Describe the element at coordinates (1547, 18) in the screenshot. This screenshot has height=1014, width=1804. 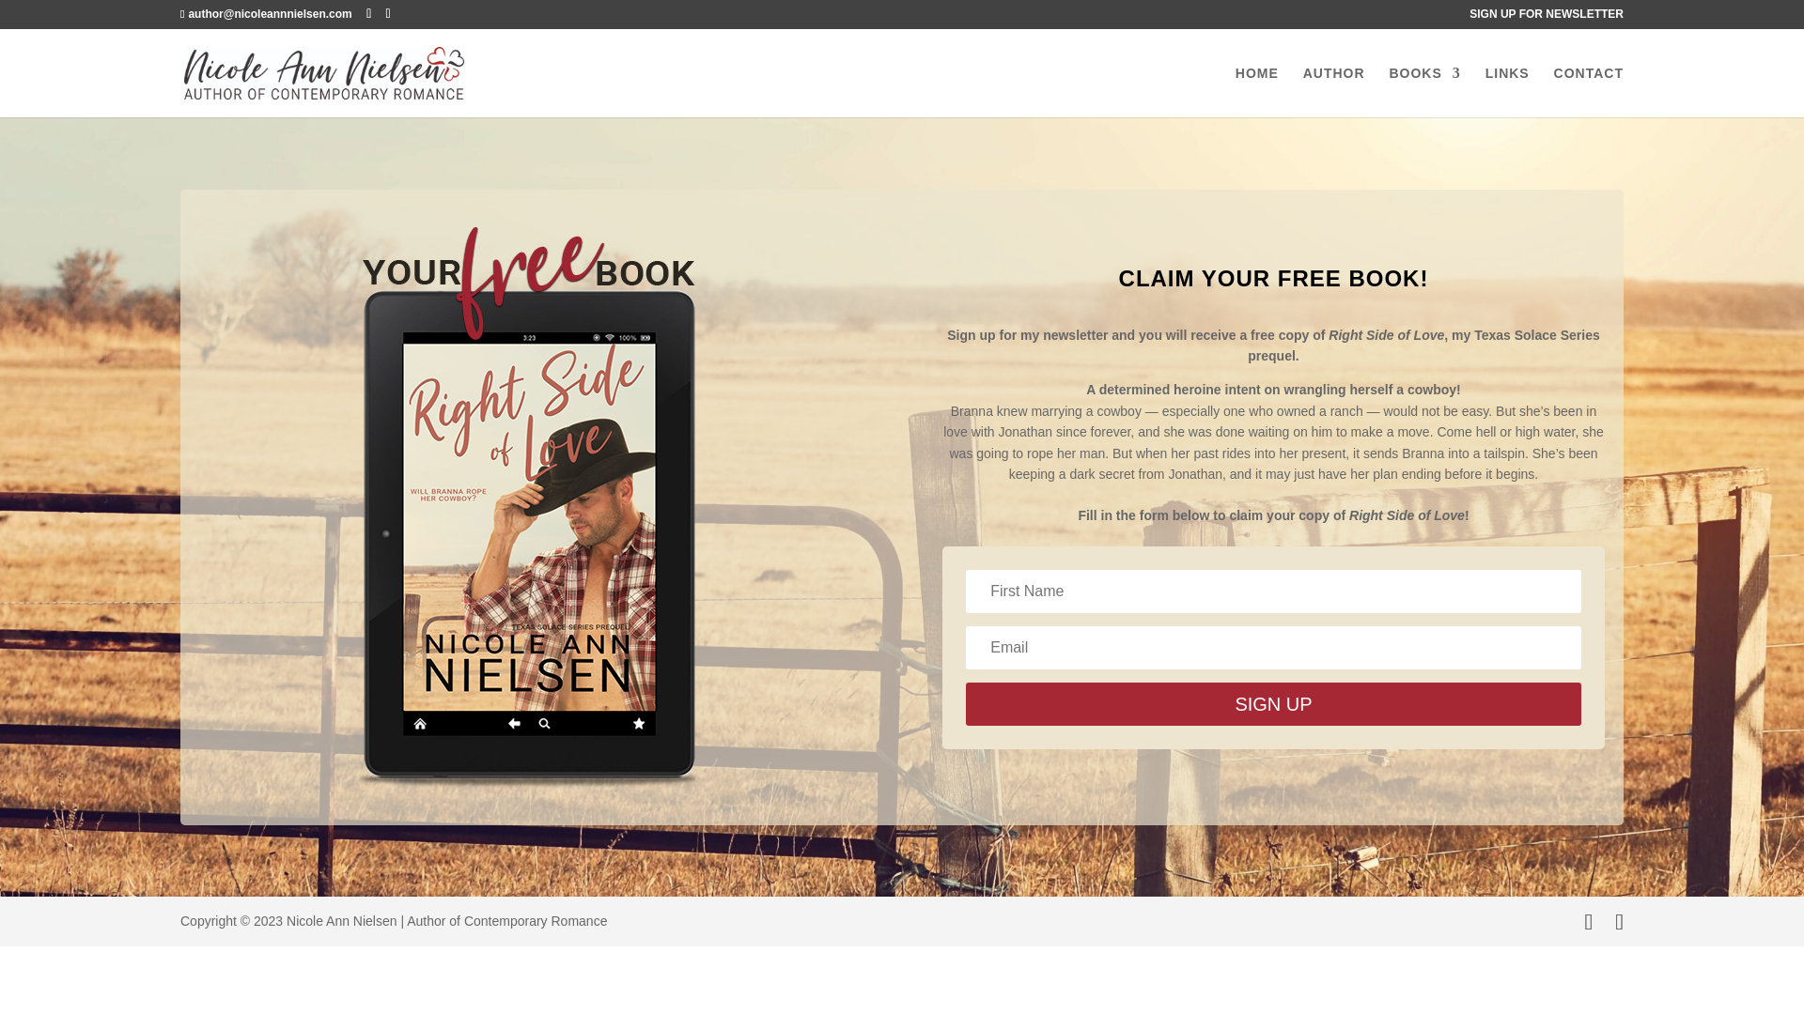
I see `SIGN UP FOR NEWSLETTER` at that location.